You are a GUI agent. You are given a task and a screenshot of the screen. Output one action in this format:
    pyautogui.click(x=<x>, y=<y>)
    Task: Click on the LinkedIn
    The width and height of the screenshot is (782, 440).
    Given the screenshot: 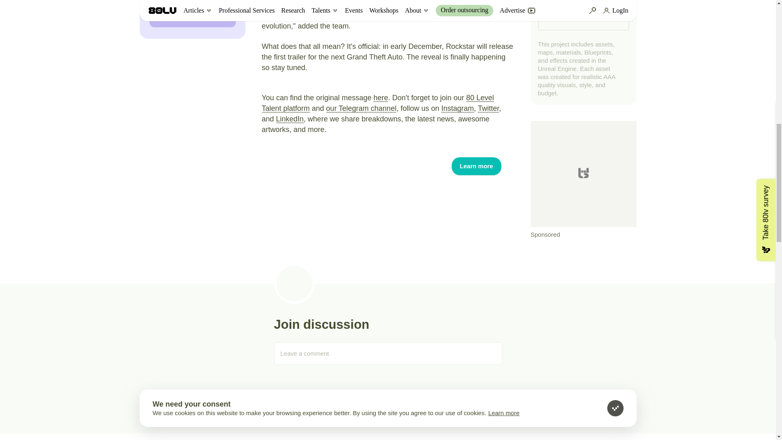 What is the action you would take?
    pyautogui.click(x=290, y=119)
    